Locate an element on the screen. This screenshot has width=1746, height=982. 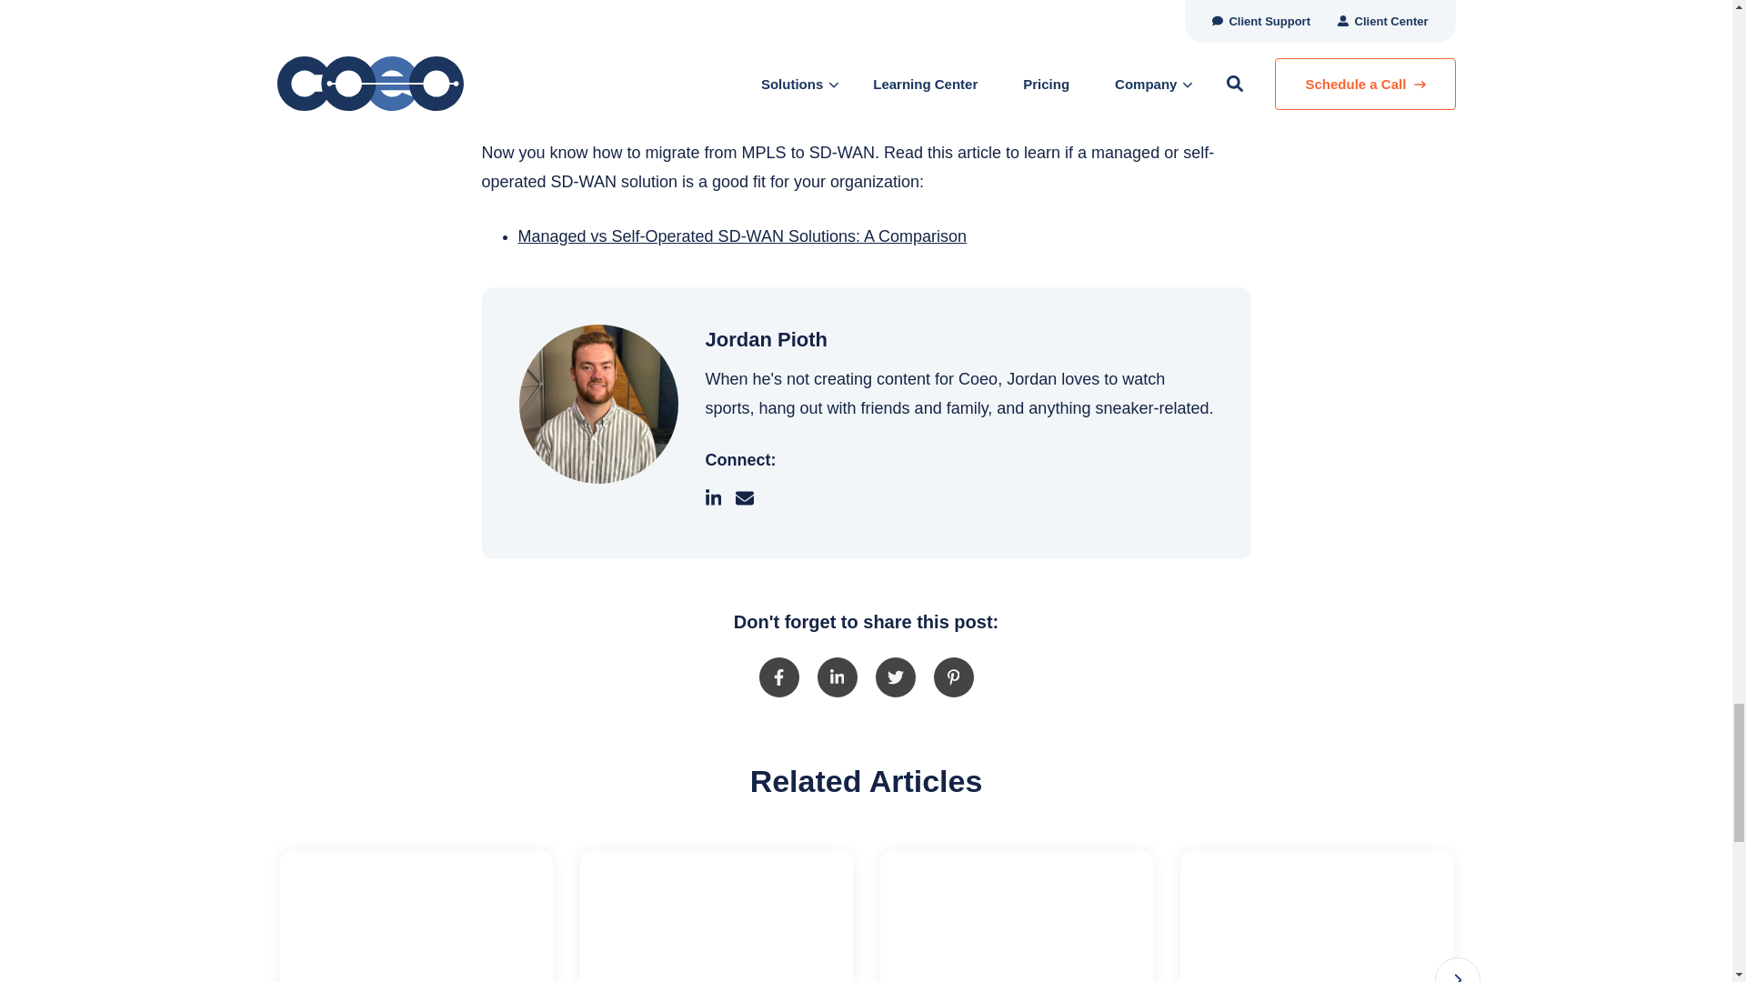
Jordan Pioth is located at coordinates (597, 404).